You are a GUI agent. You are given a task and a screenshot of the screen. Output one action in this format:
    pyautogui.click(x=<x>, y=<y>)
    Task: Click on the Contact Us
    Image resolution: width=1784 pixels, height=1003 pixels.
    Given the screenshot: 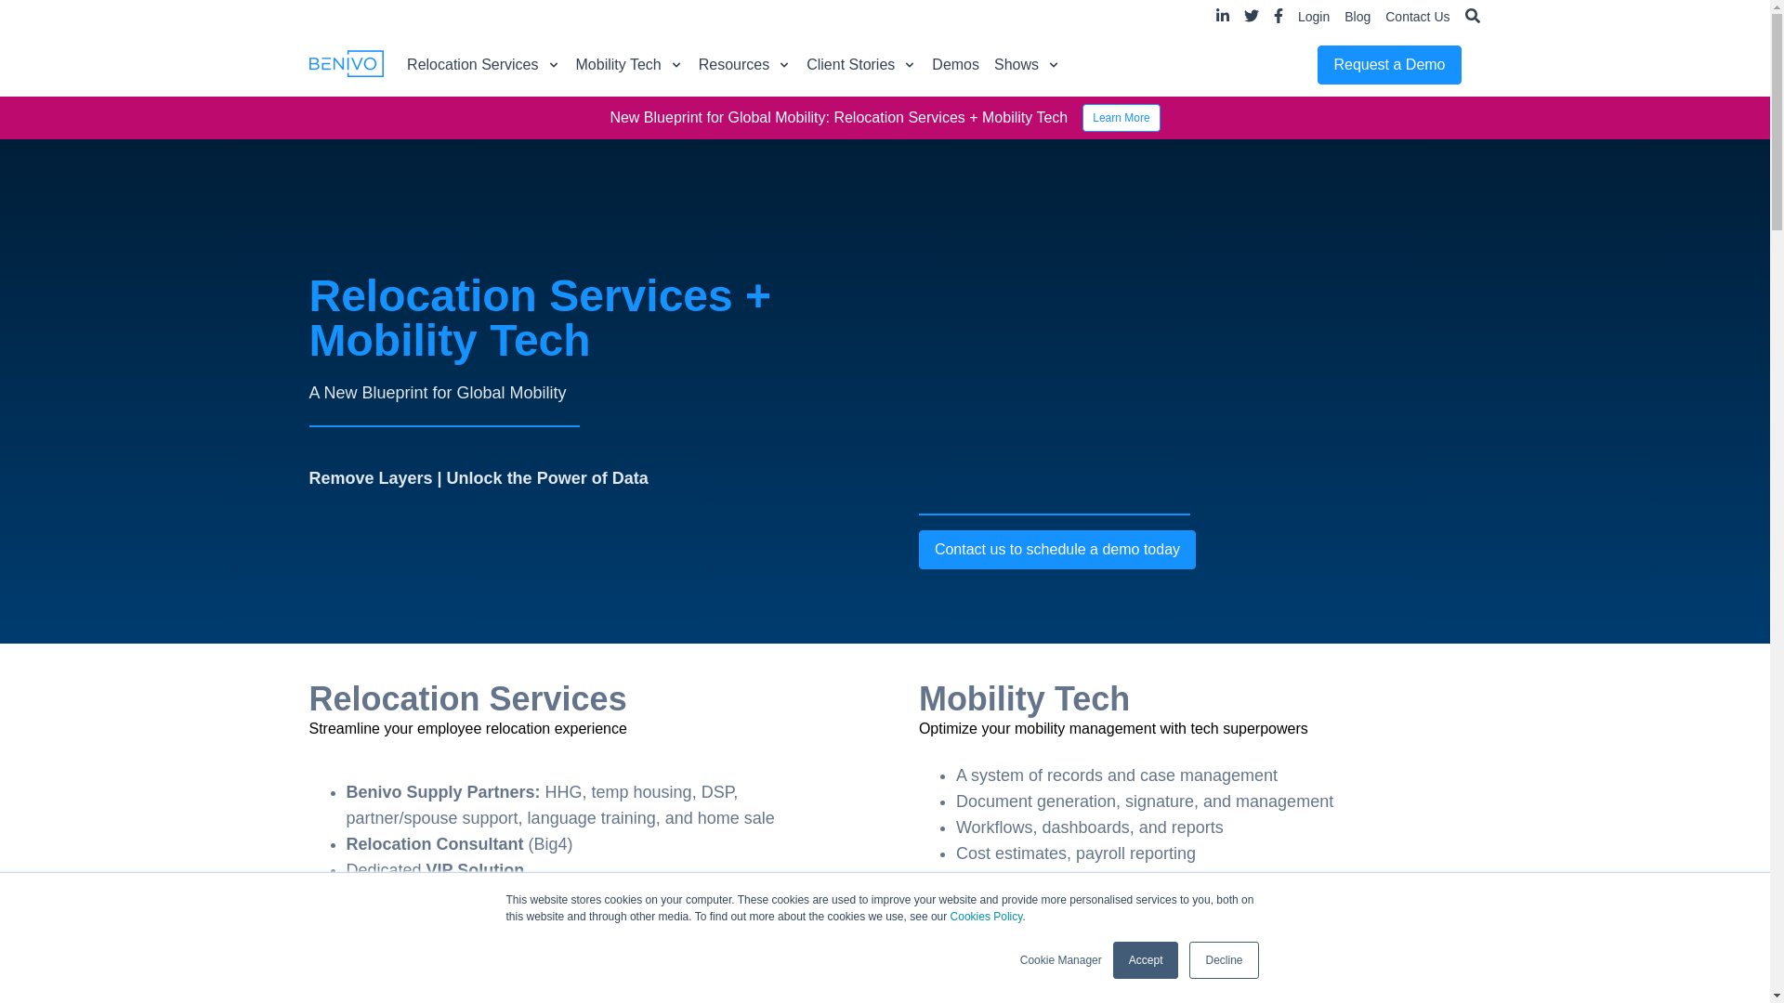 What is the action you would take?
    pyautogui.click(x=1417, y=16)
    